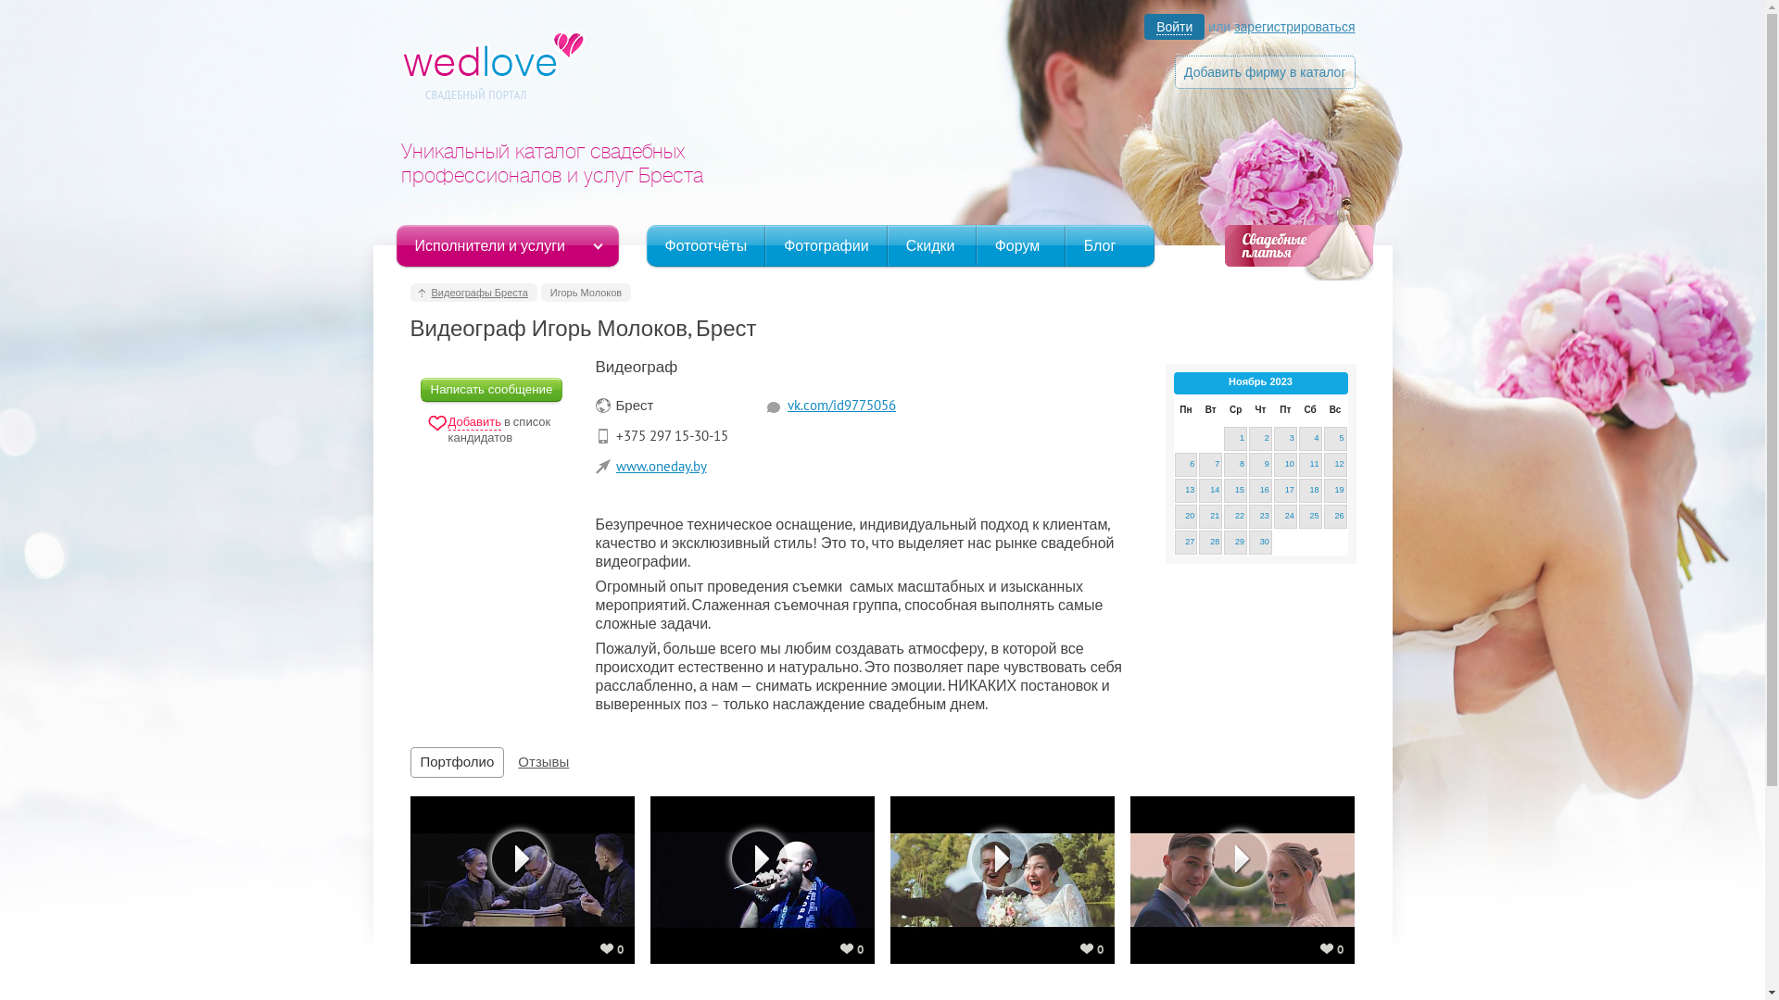  What do you see at coordinates (1260, 543) in the screenshot?
I see `30` at bounding box center [1260, 543].